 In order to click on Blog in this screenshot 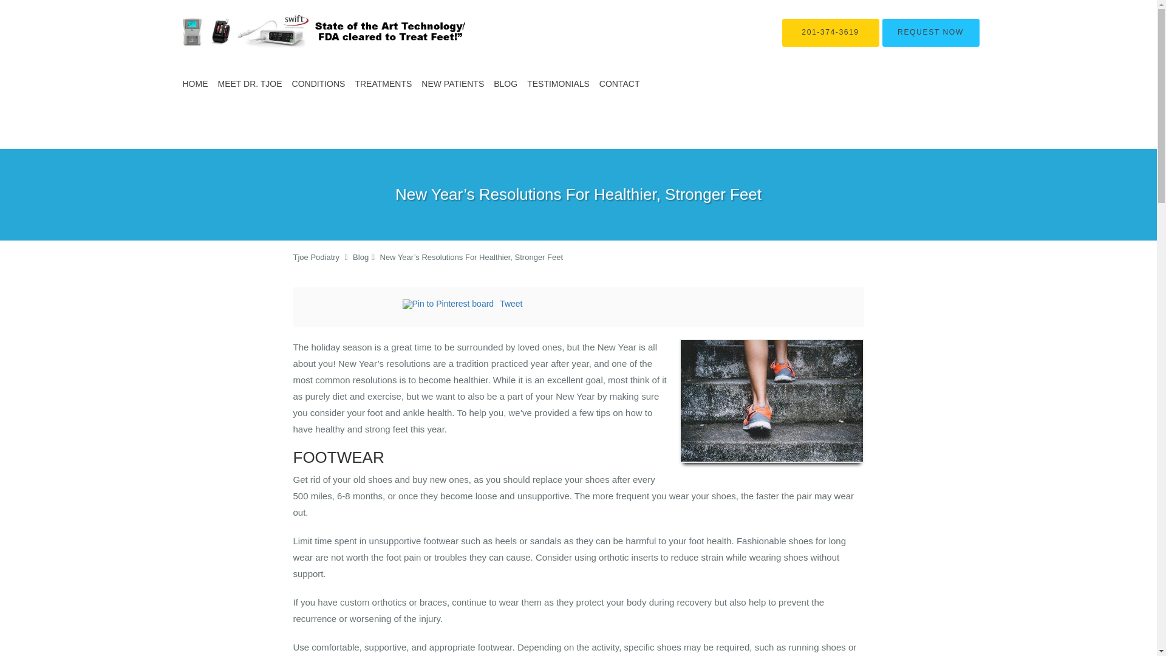, I will do `click(361, 256)`.